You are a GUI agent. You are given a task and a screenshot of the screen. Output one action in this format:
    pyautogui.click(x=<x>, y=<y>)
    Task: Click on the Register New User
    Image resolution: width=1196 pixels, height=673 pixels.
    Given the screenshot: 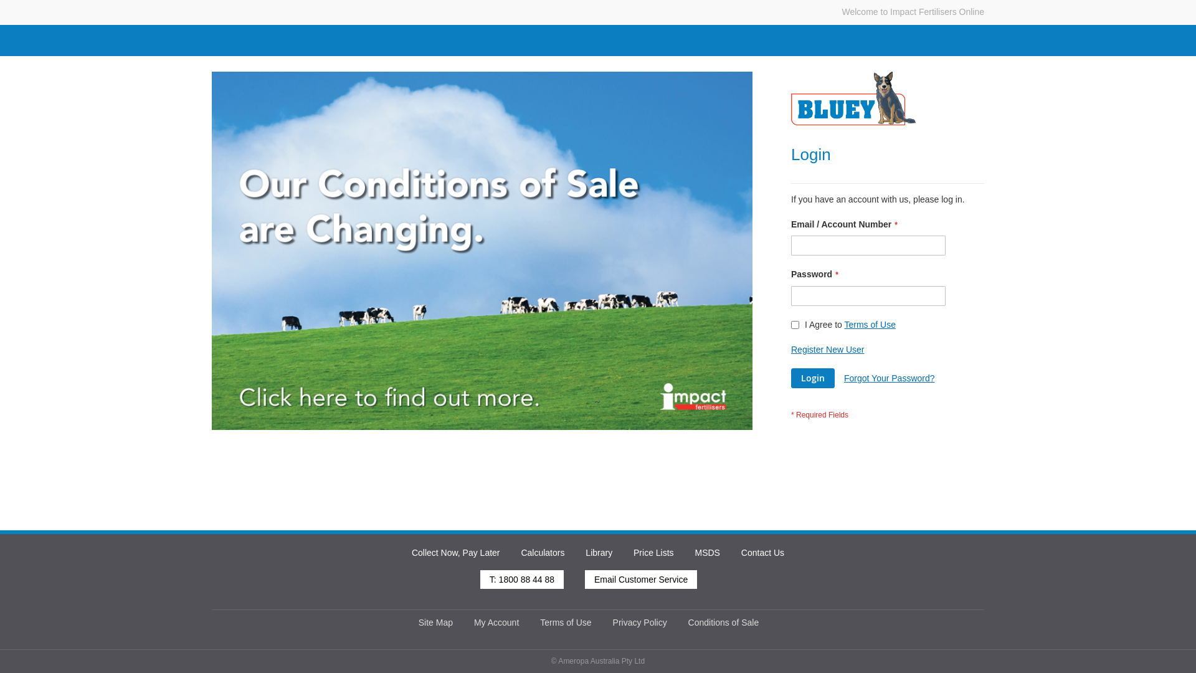 What is the action you would take?
    pyautogui.click(x=827, y=350)
    